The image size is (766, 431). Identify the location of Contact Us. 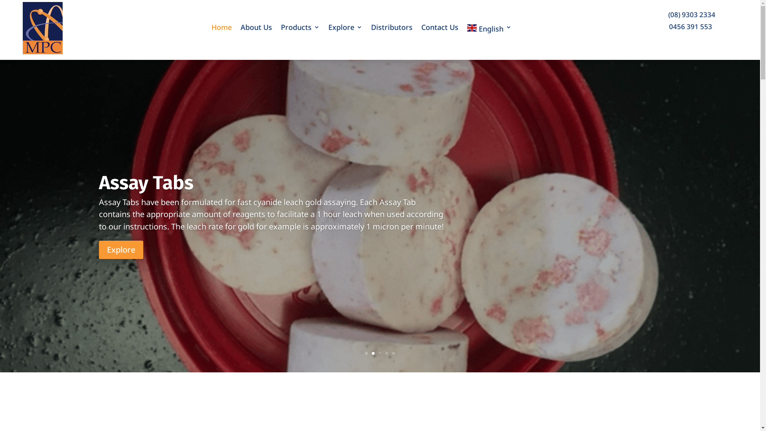
(440, 30).